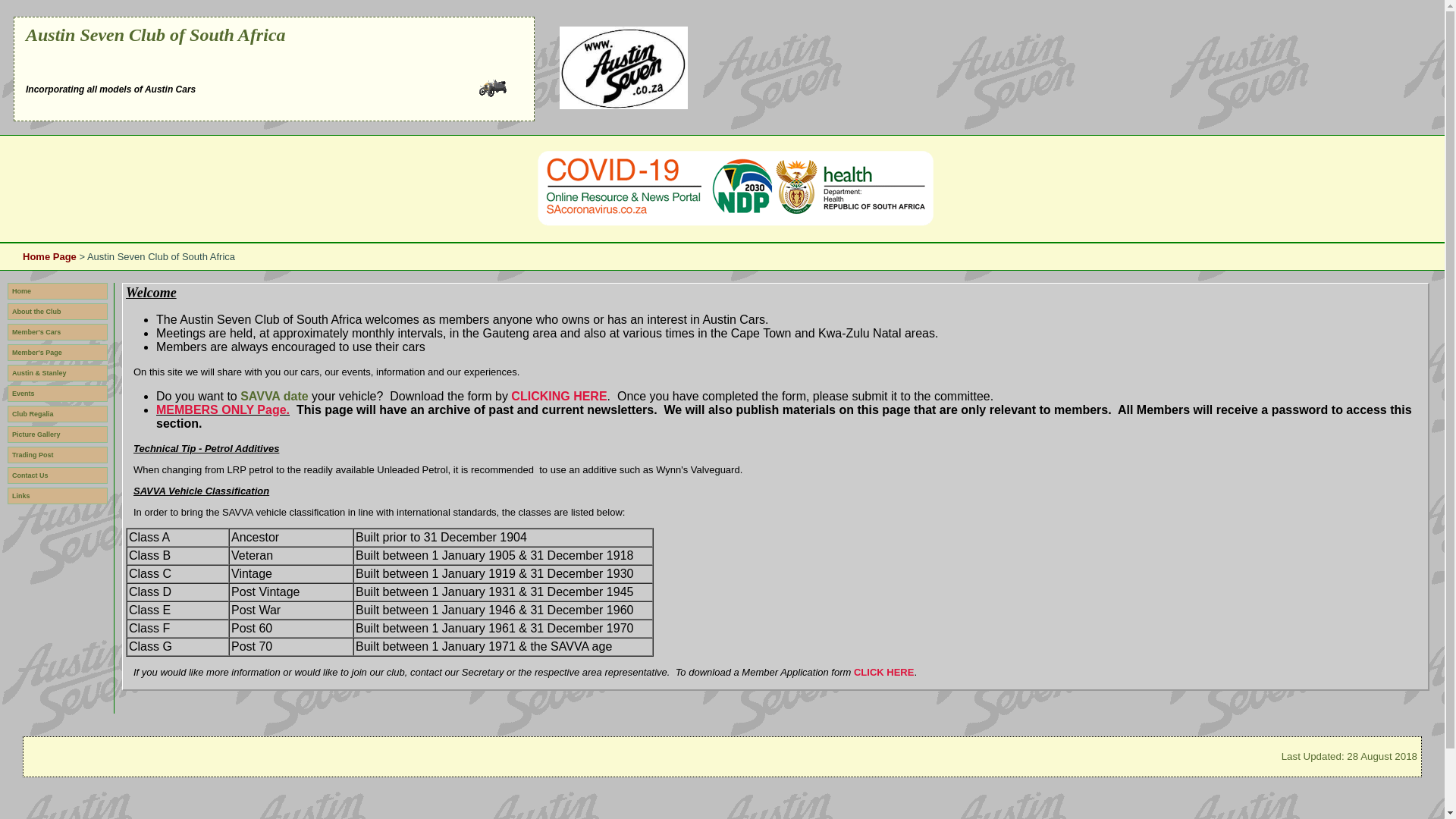 The width and height of the screenshot is (1456, 819). Describe the element at coordinates (58, 496) in the screenshot. I see `Links` at that location.